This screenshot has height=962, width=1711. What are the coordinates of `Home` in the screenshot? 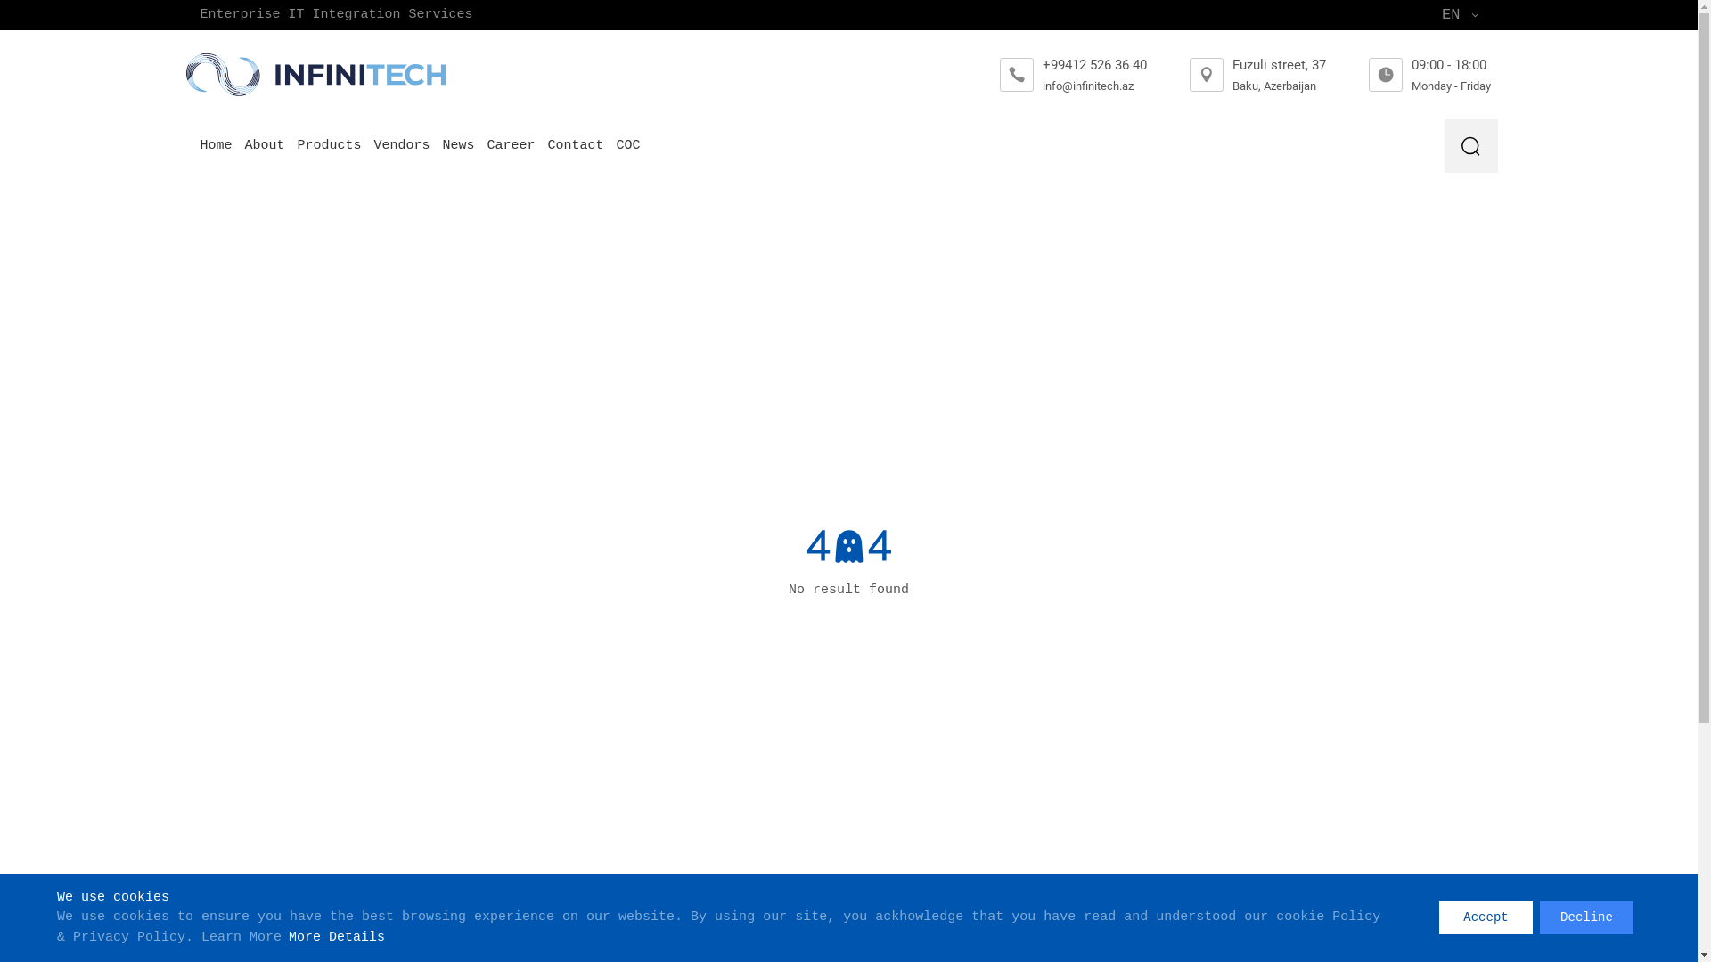 It's located at (216, 146).